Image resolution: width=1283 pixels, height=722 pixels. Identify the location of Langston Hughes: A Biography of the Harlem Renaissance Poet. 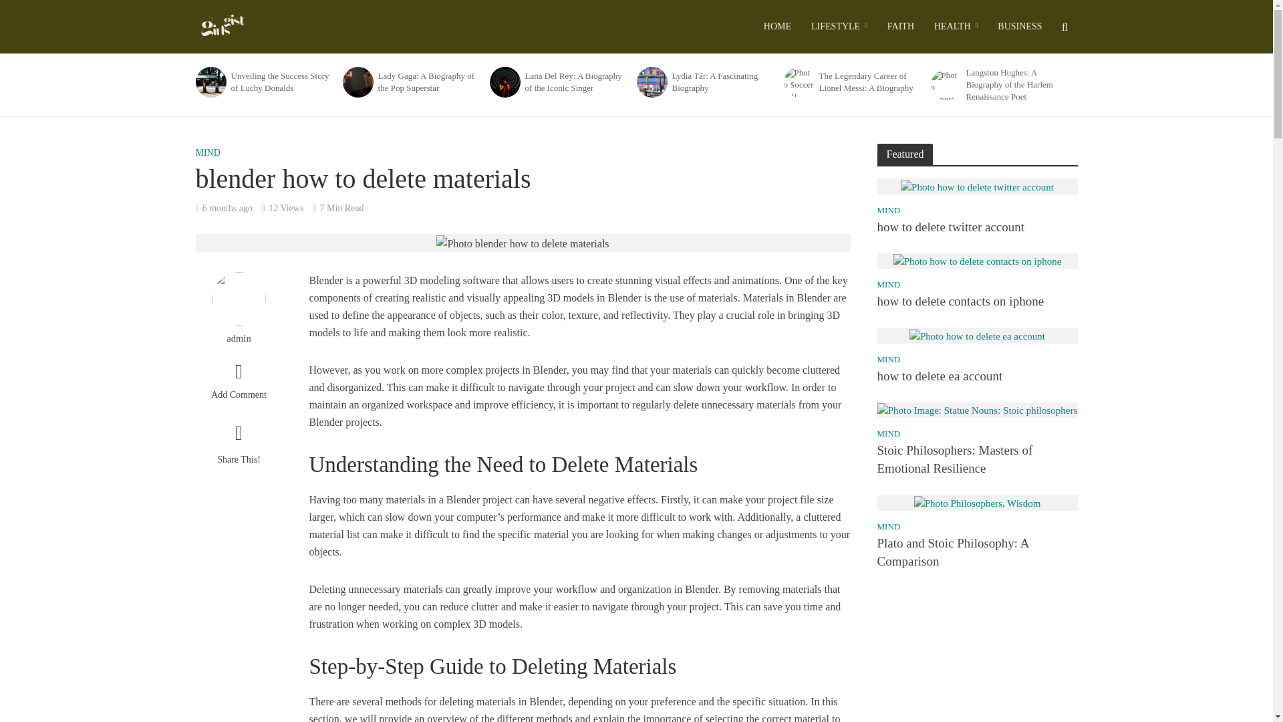
(1017, 85).